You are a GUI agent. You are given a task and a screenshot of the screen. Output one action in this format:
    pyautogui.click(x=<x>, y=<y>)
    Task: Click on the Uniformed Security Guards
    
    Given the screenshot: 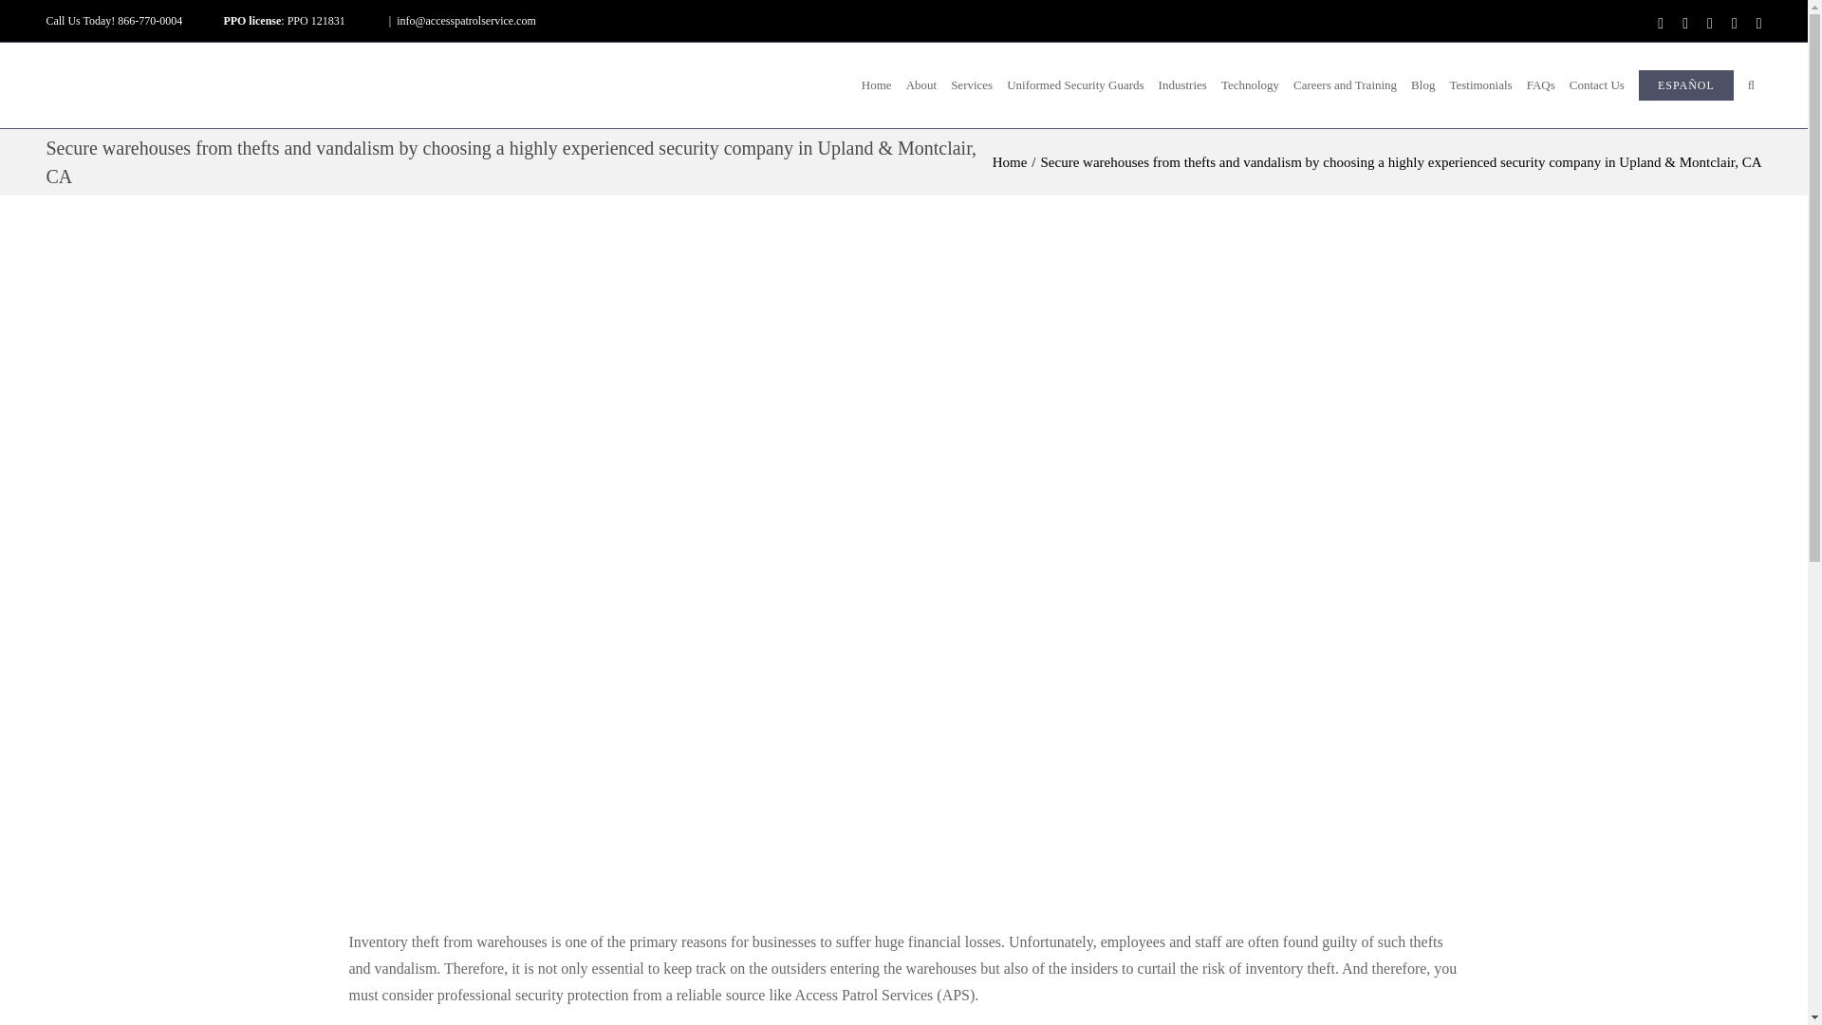 What is the action you would take?
    pyautogui.click(x=1076, y=85)
    